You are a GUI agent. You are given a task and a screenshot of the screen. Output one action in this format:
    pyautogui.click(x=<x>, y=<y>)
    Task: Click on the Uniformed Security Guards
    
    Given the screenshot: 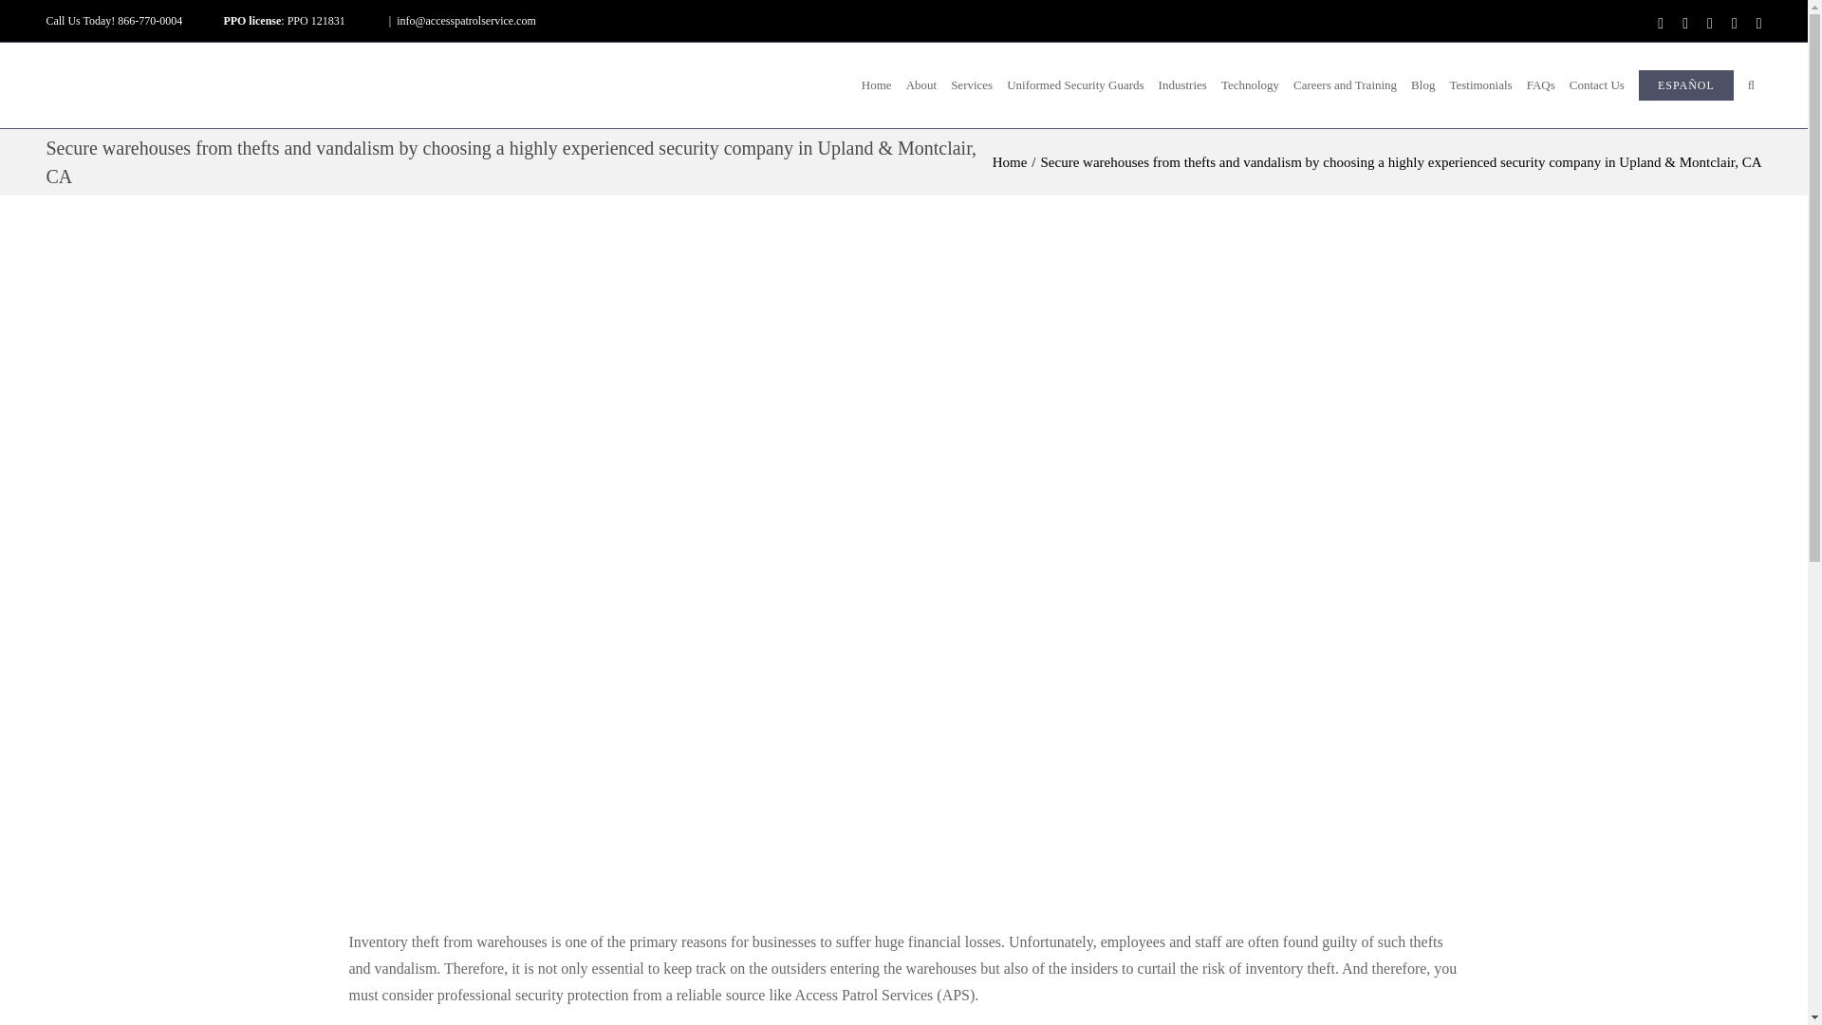 What is the action you would take?
    pyautogui.click(x=1076, y=85)
    